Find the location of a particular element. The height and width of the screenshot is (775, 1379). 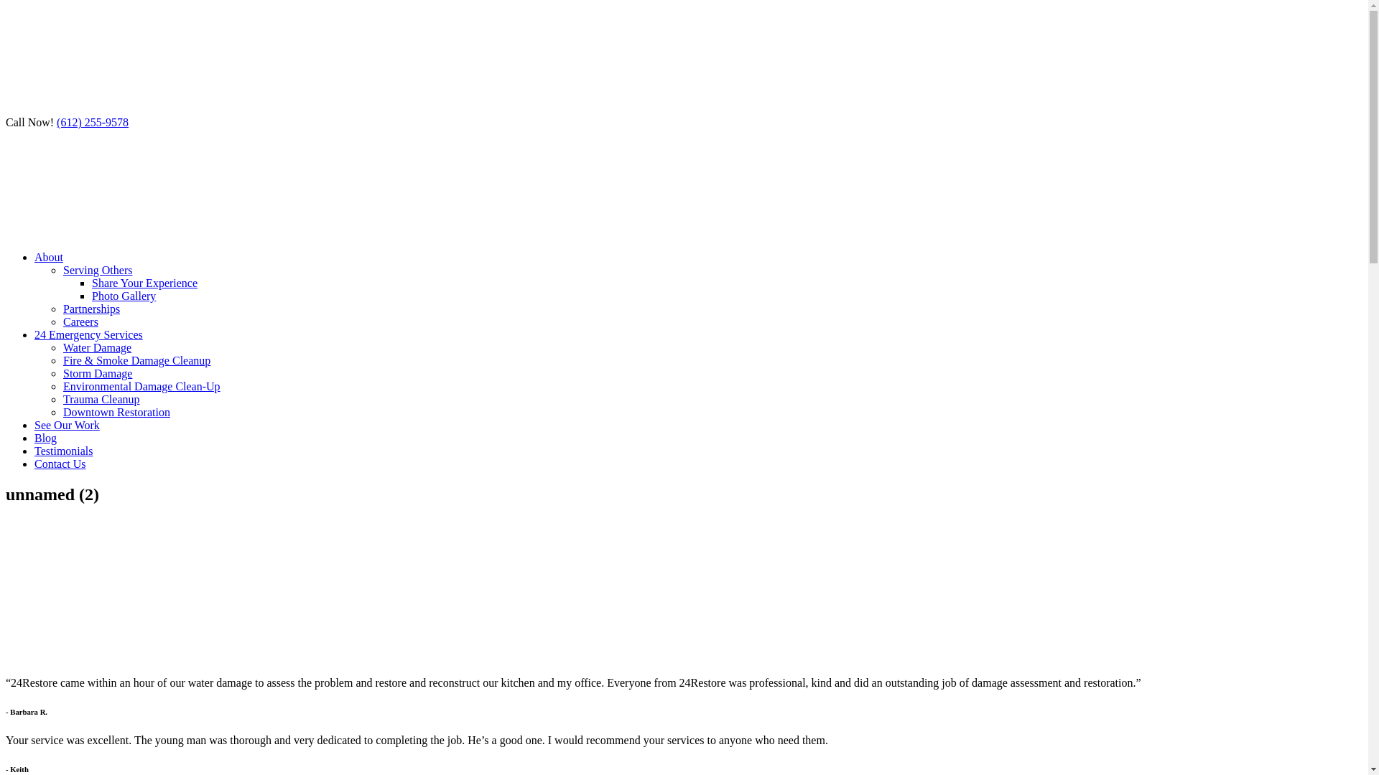

Water Damage is located at coordinates (98, 347).